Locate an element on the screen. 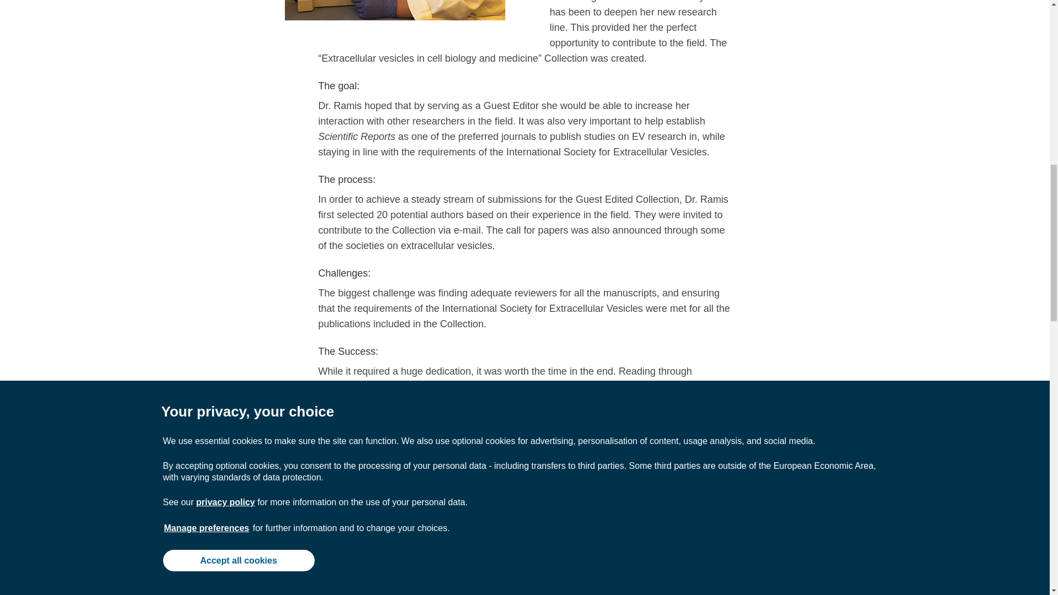  editorial is located at coordinates (706, 588).